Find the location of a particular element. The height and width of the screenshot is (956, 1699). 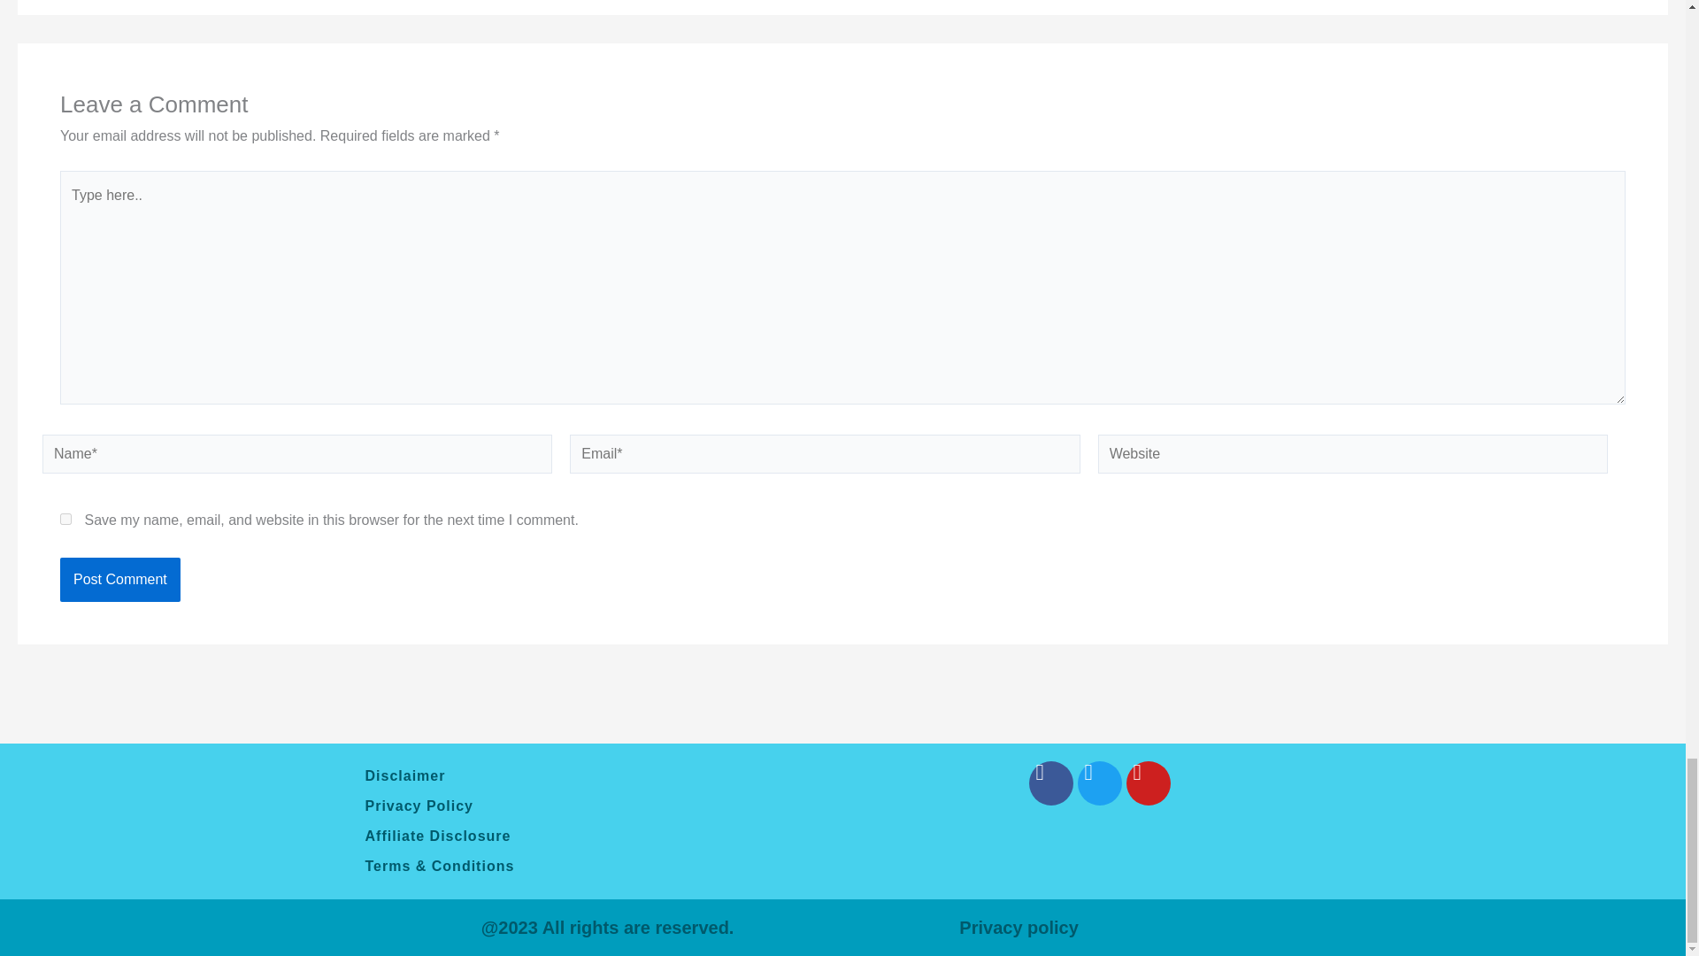

Affiliate Disclosure is located at coordinates (585, 836).